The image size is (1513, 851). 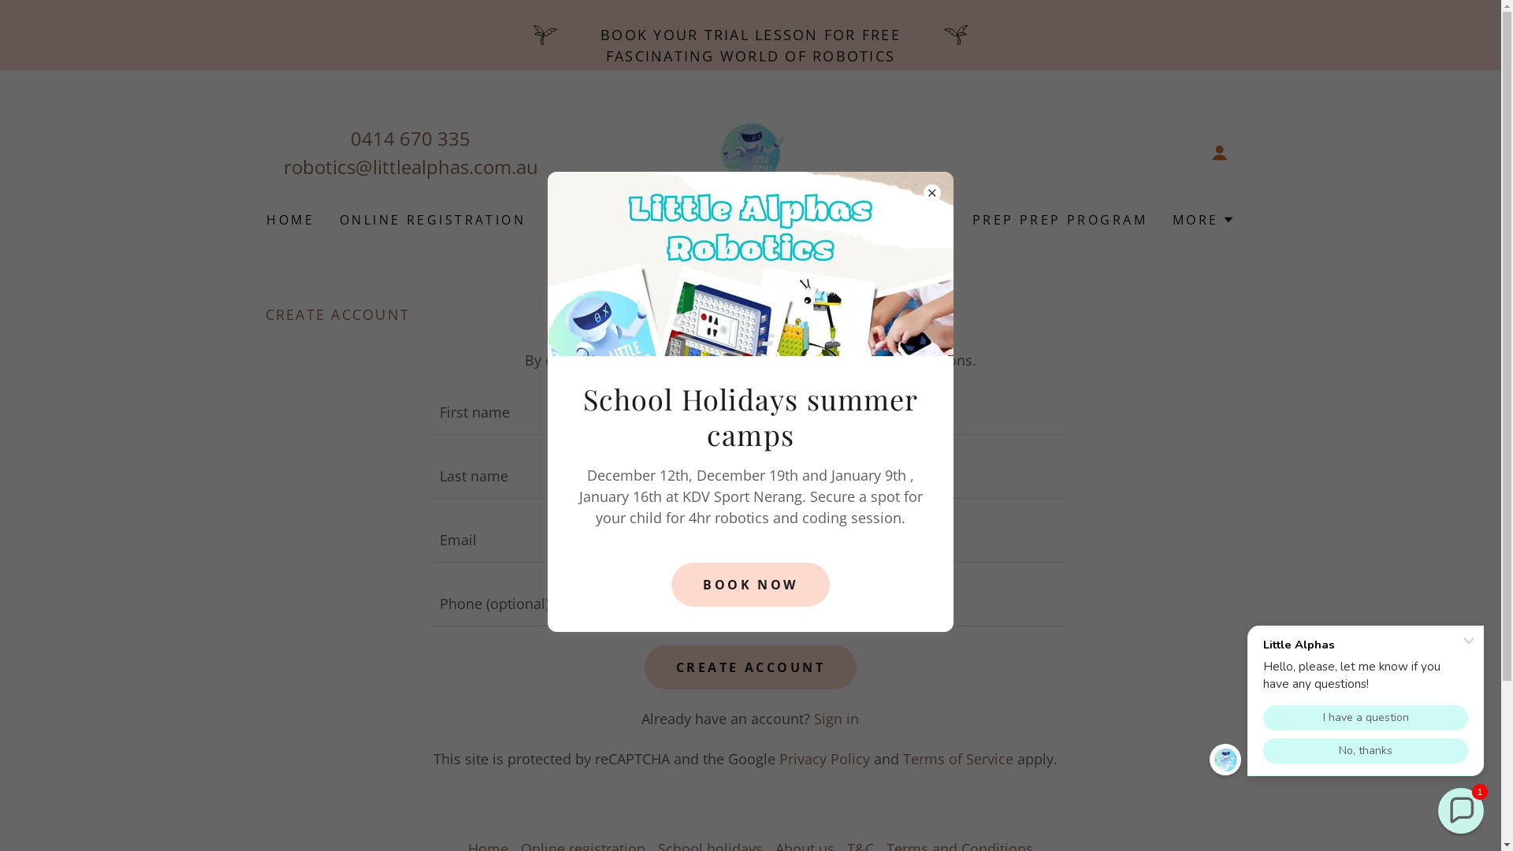 I want to click on MORE, so click(x=1204, y=220).